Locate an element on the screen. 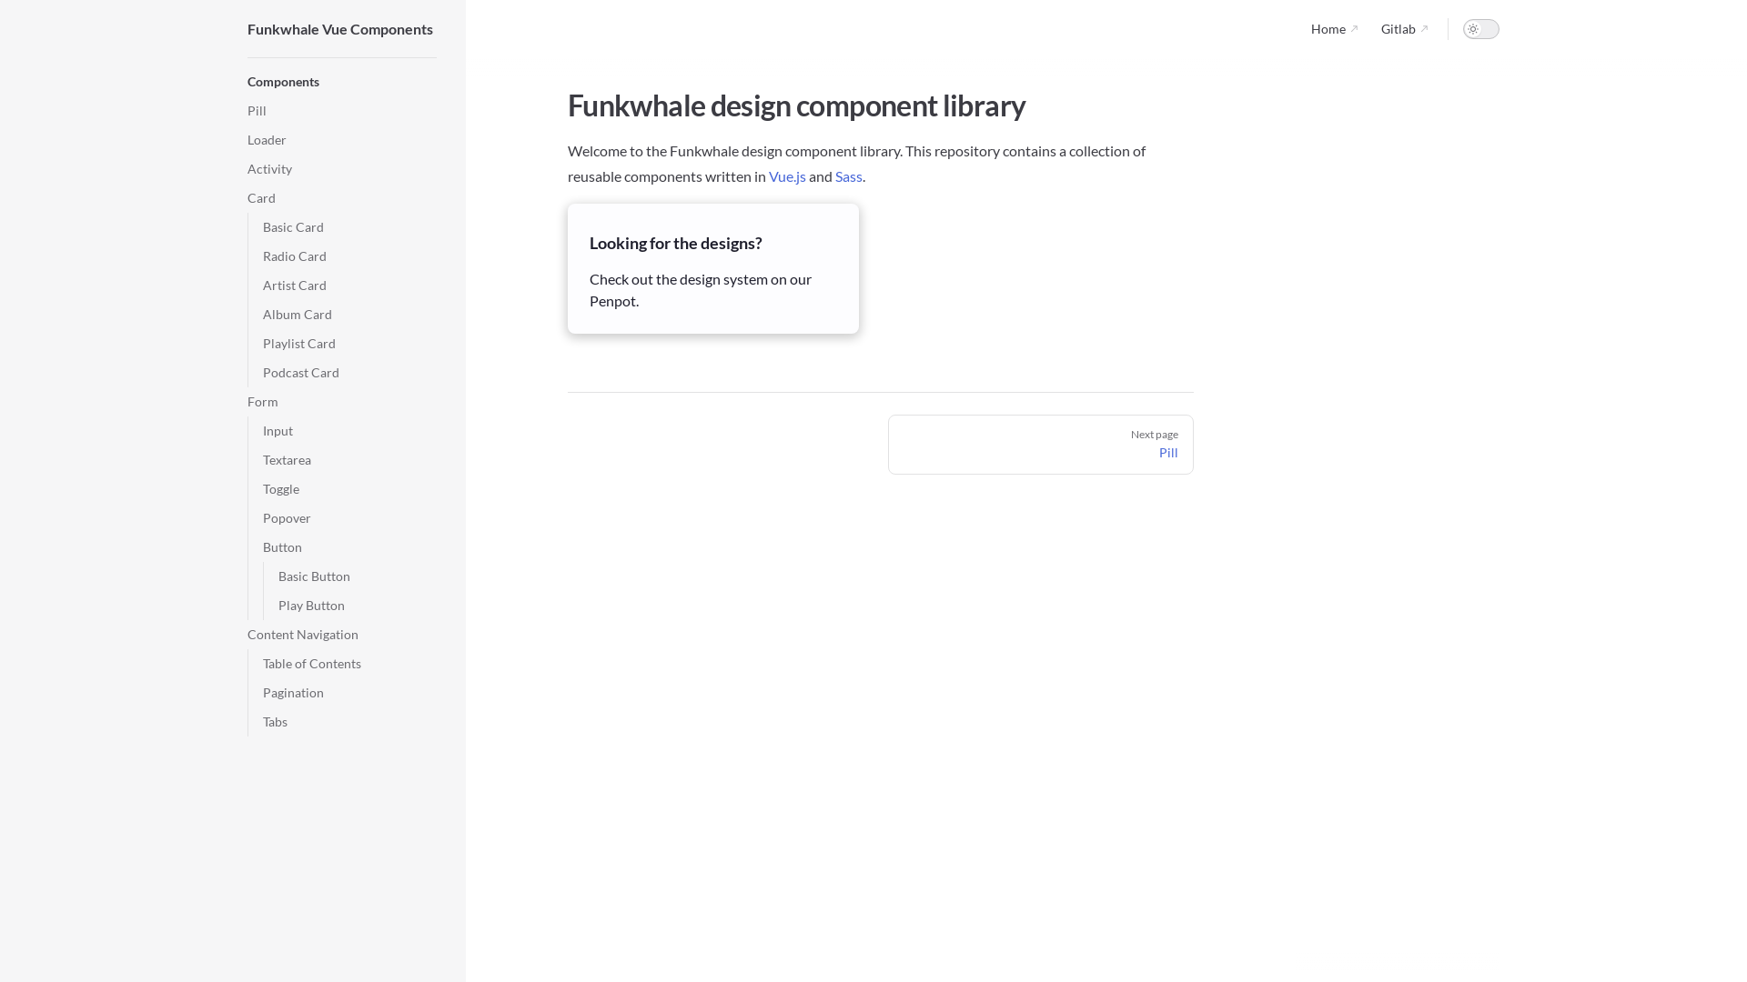 The height and width of the screenshot is (982, 1747). toggle dark mode is located at coordinates (1481, 28).